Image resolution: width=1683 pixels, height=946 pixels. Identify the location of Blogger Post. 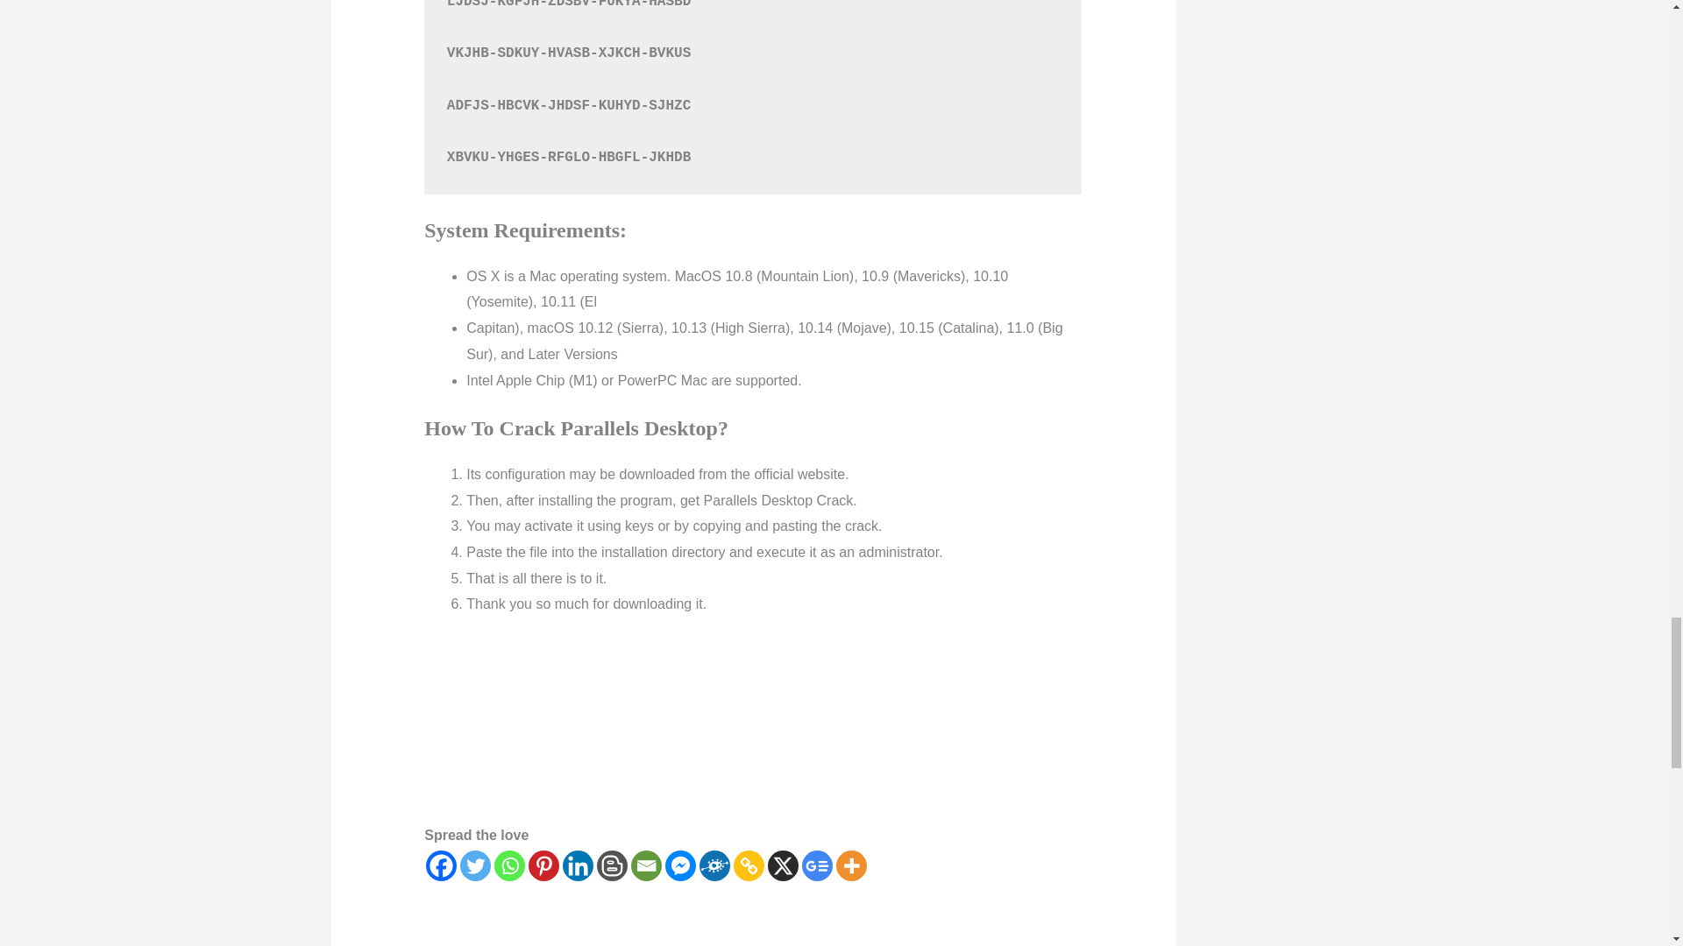
(612, 865).